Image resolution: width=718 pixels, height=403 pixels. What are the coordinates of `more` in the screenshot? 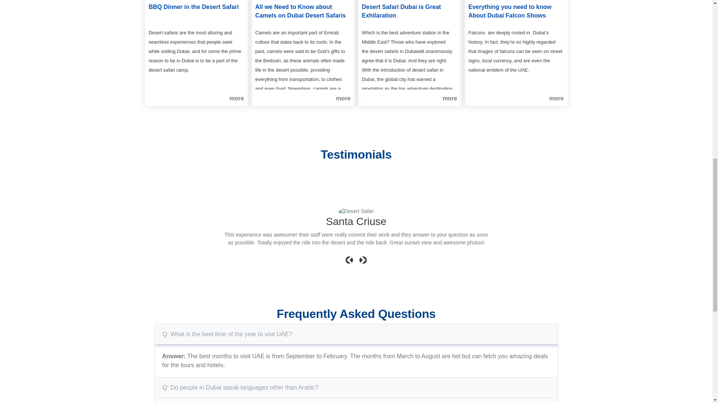 It's located at (236, 99).